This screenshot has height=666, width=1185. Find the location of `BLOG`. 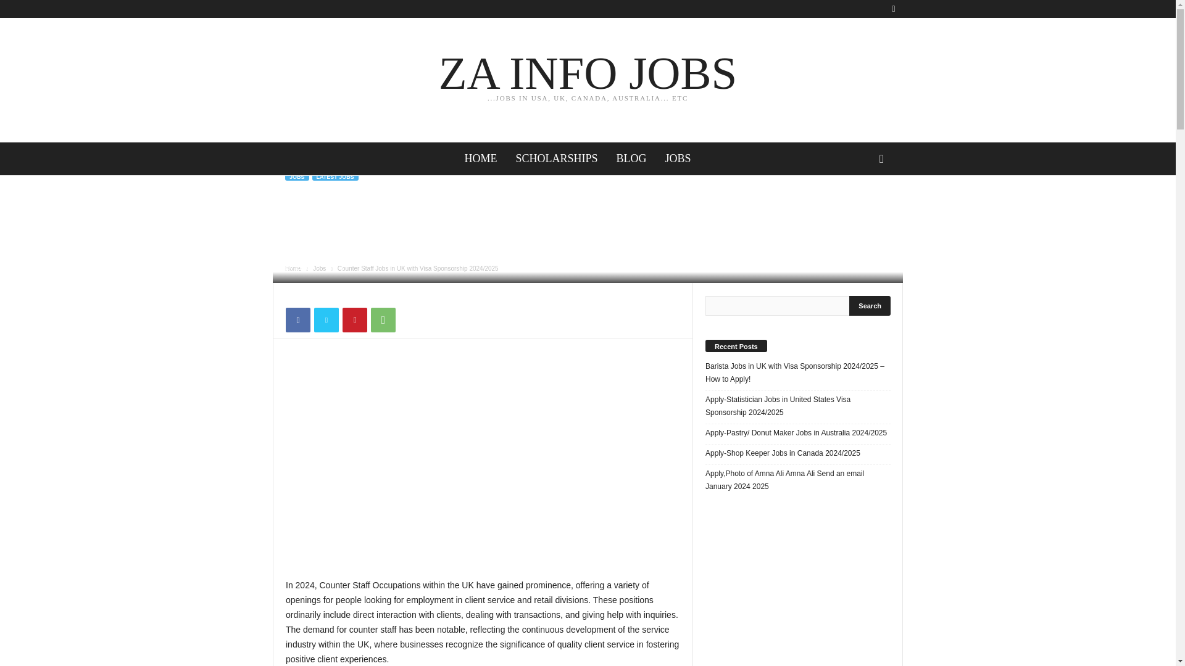

BLOG is located at coordinates (297, 319).